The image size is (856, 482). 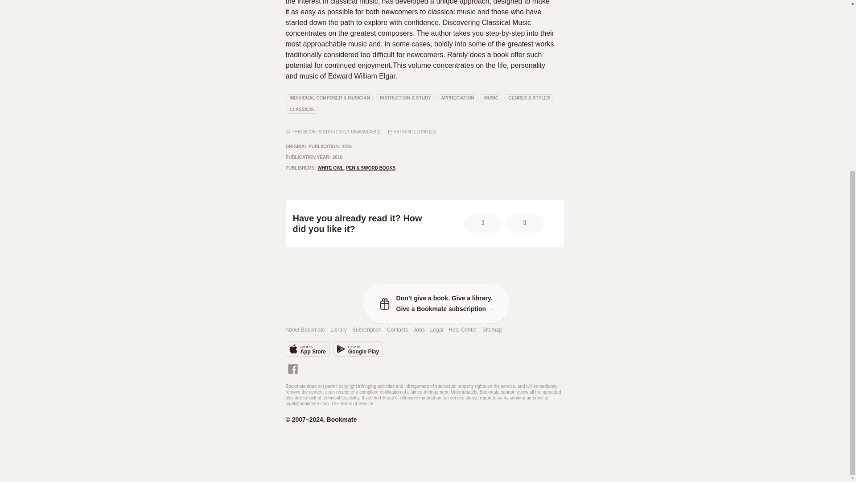 What do you see at coordinates (492, 330) in the screenshot?
I see `MUSIC` at bounding box center [492, 330].